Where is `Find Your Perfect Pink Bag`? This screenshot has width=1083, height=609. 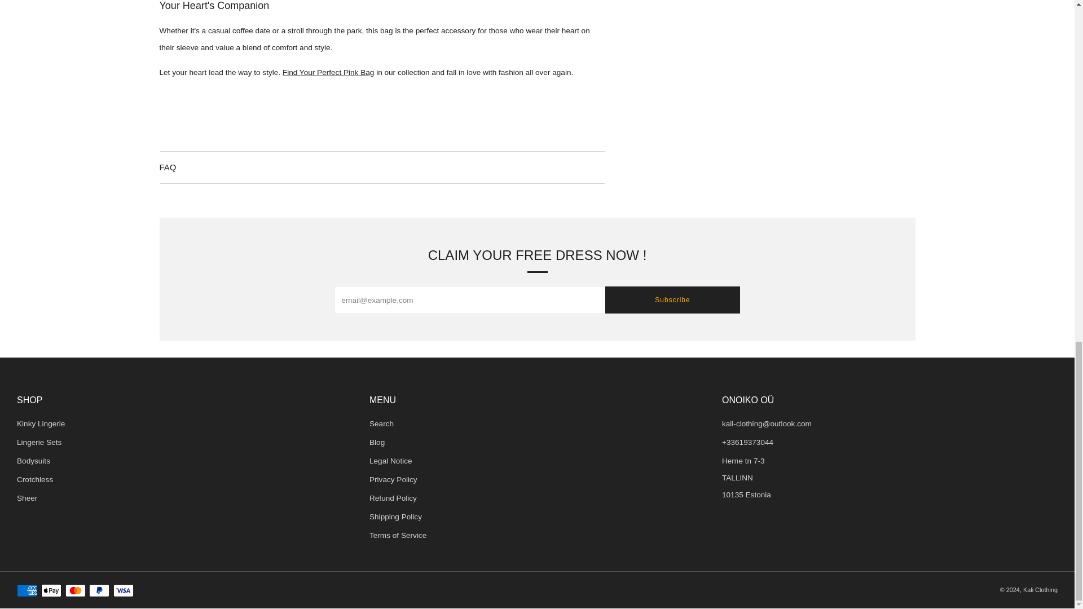 Find Your Perfect Pink Bag is located at coordinates (328, 72).